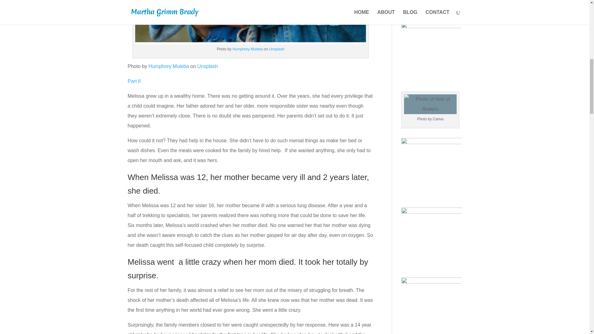 This screenshot has height=334, width=594. I want to click on Humphrey Muleba, so click(247, 49).